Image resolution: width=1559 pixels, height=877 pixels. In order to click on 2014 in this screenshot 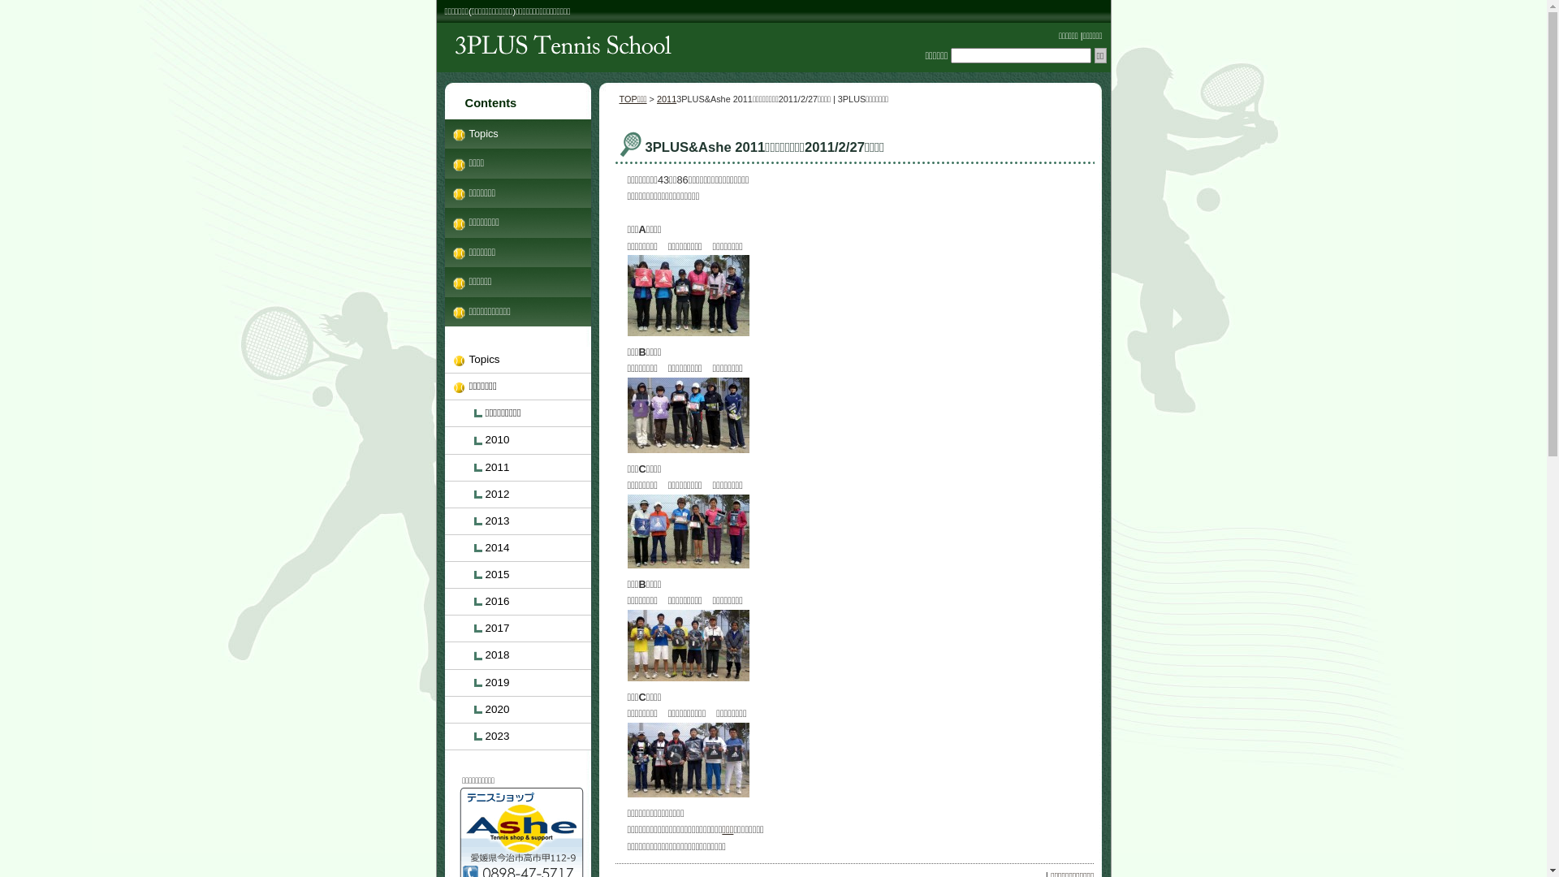, I will do `click(518, 549)`.